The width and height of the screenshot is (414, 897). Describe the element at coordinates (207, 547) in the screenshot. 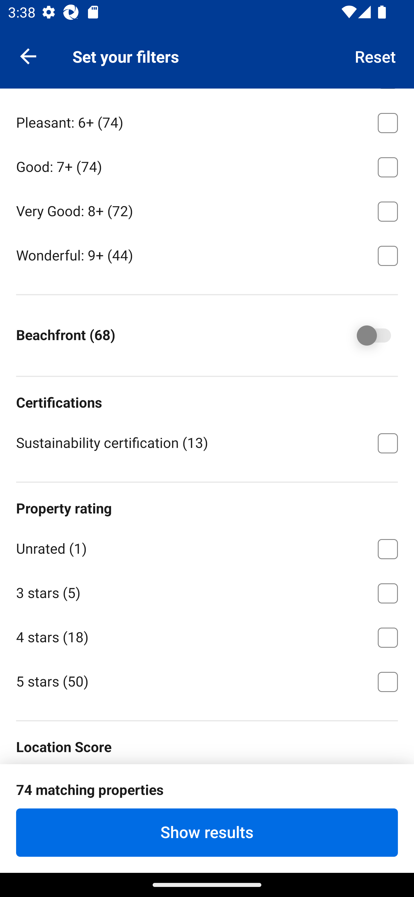

I see `Unrated ⁦(1)` at that location.